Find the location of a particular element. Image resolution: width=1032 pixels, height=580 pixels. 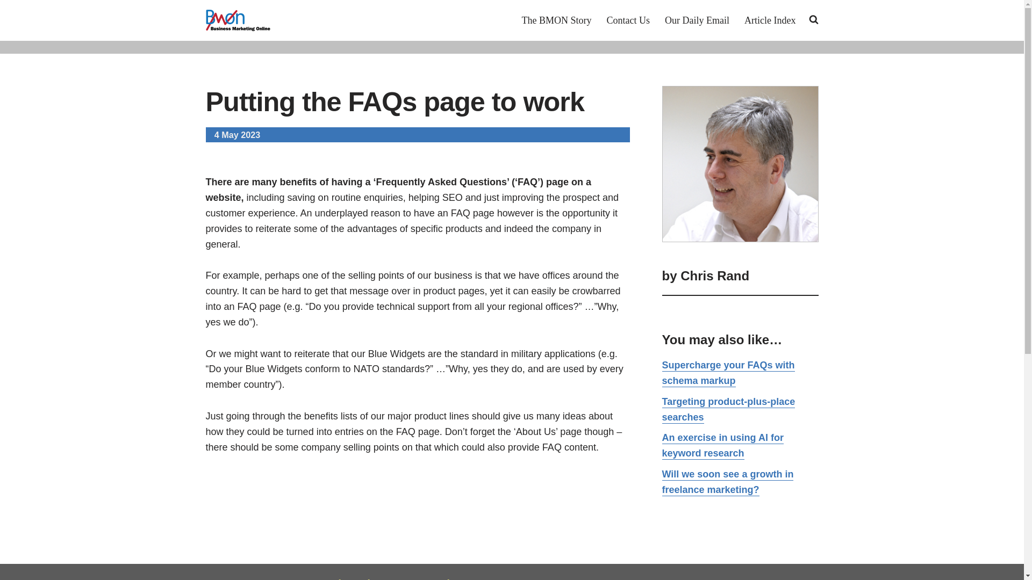

Will we soon see a growth in freelance marketing? is located at coordinates (728, 482).